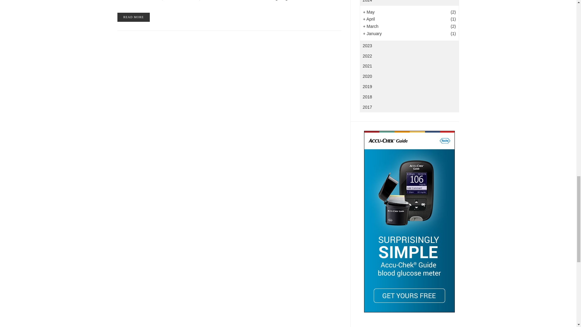 The height and width of the screenshot is (327, 581). What do you see at coordinates (133, 17) in the screenshot?
I see `READ MORE` at bounding box center [133, 17].